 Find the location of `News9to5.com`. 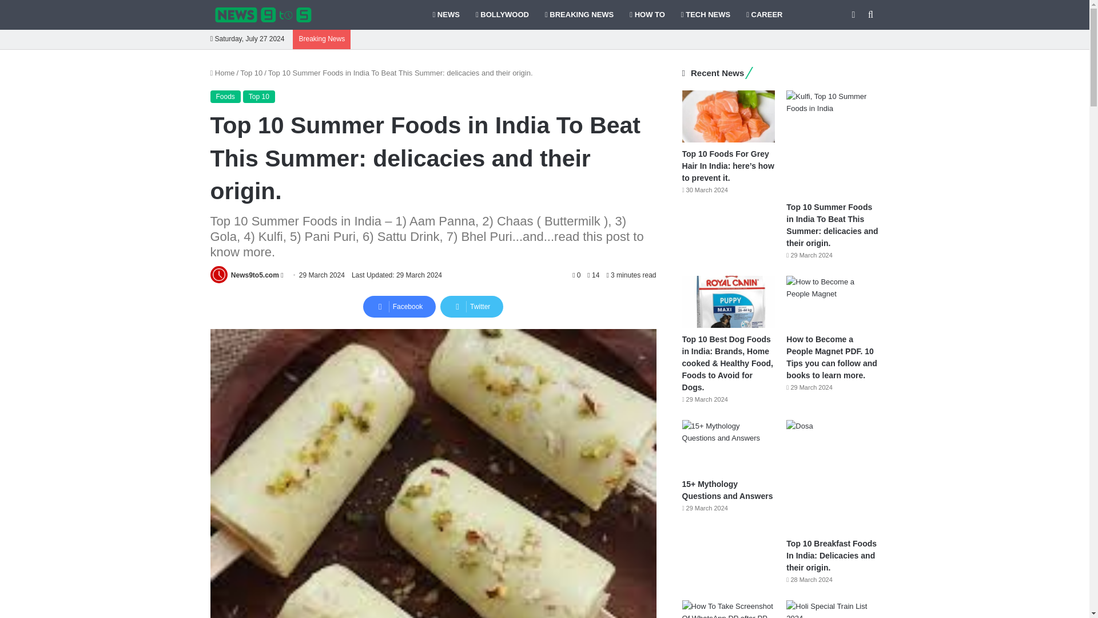

News9to5.com is located at coordinates (254, 275).